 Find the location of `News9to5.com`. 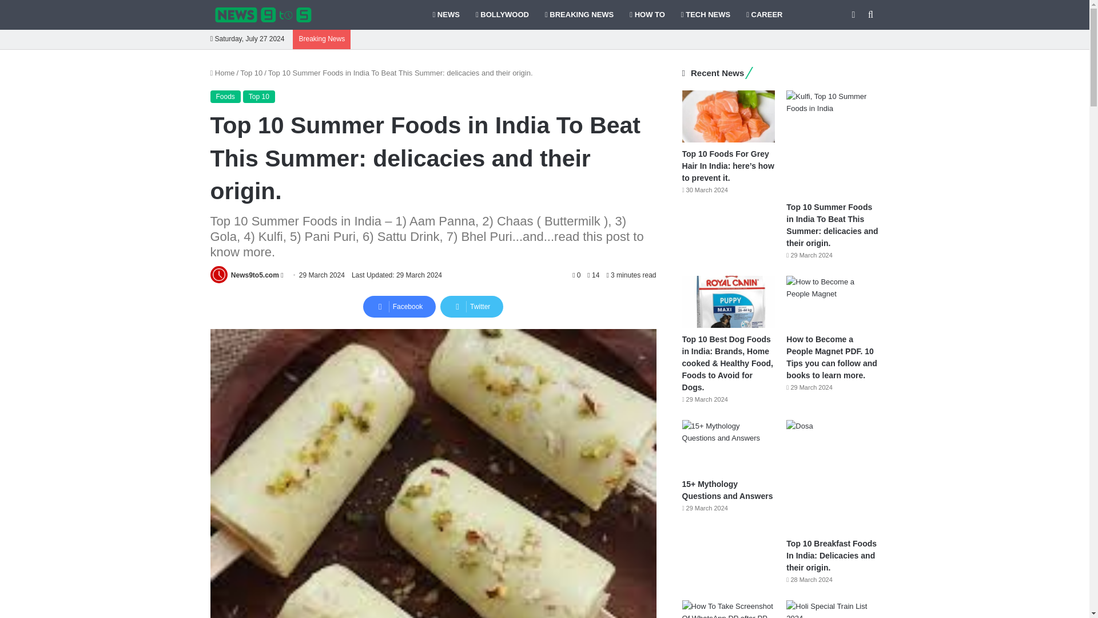

News9to5.com is located at coordinates (254, 275).